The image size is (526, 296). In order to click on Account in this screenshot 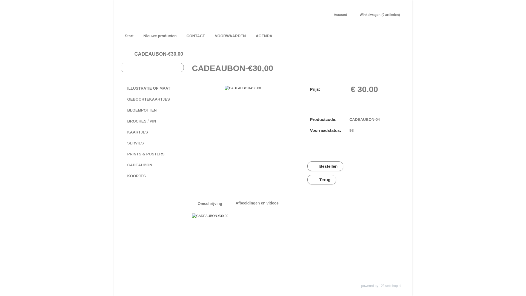, I will do `click(339, 15)`.